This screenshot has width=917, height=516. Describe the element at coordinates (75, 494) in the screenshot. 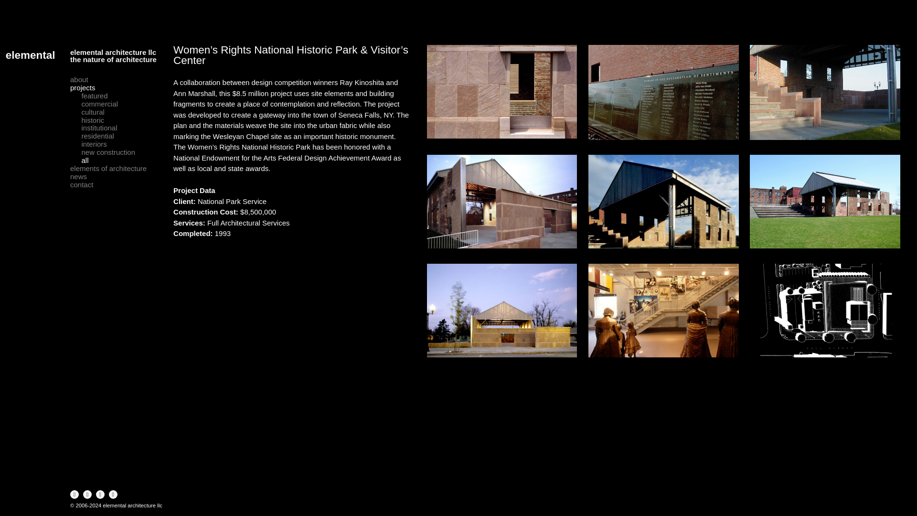

I see `Facebook` at that location.